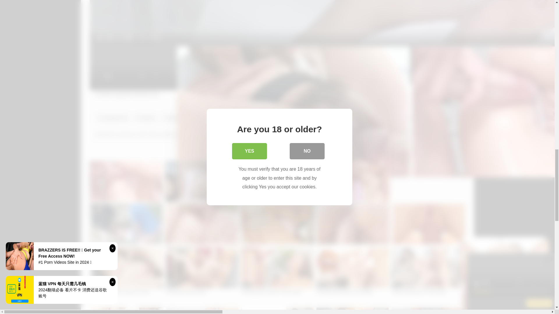 This screenshot has width=559, height=314. What do you see at coordinates (113, 118) in the screenshot?
I see `casualteensex` at bounding box center [113, 118].